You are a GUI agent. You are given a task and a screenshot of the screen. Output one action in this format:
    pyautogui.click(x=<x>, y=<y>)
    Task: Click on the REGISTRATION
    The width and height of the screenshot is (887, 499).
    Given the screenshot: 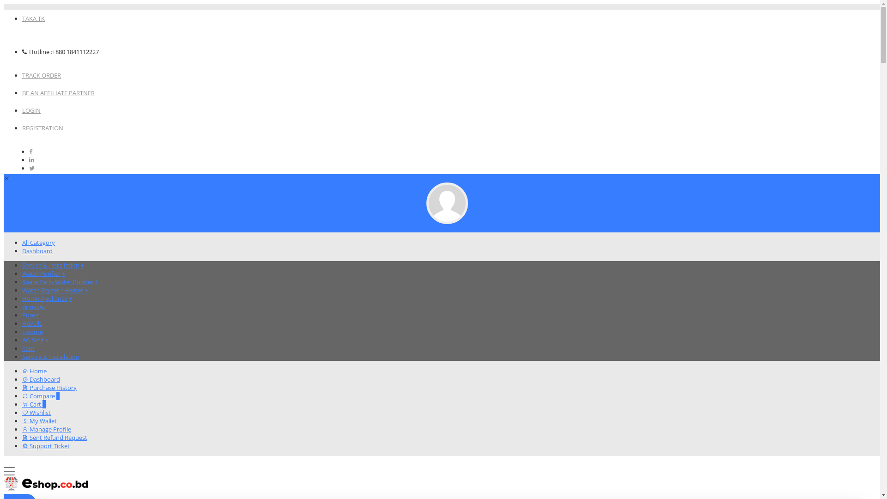 What is the action you would take?
    pyautogui.click(x=43, y=128)
    